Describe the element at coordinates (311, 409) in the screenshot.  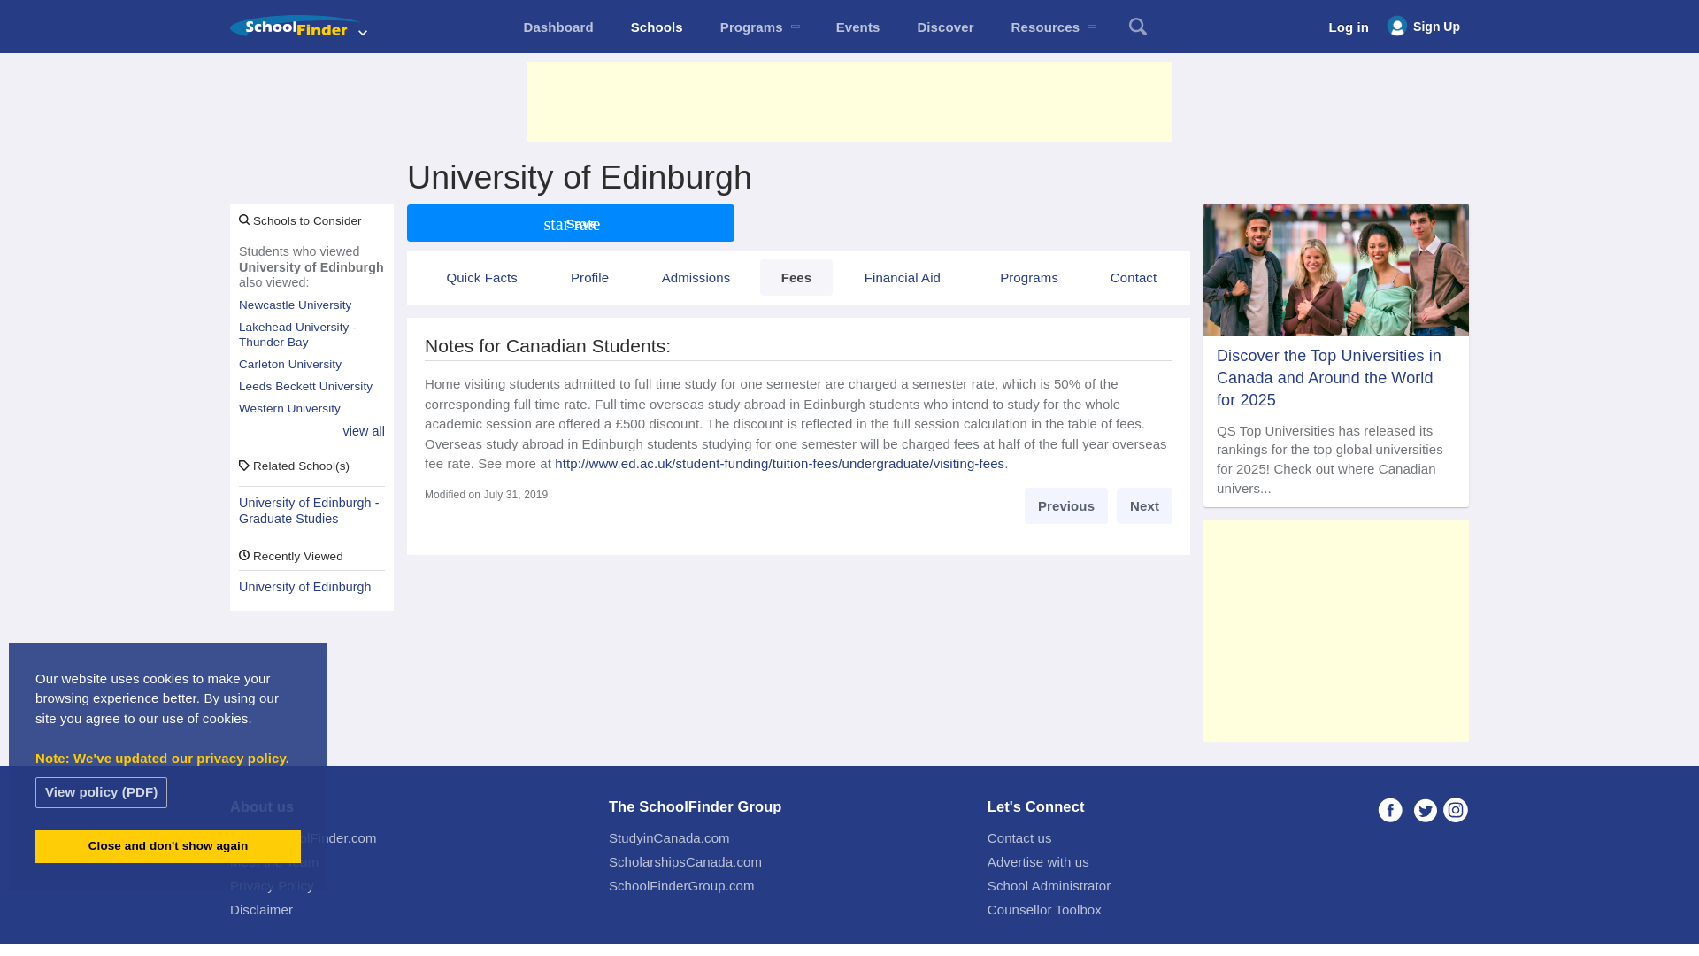
I see `Western University` at that location.